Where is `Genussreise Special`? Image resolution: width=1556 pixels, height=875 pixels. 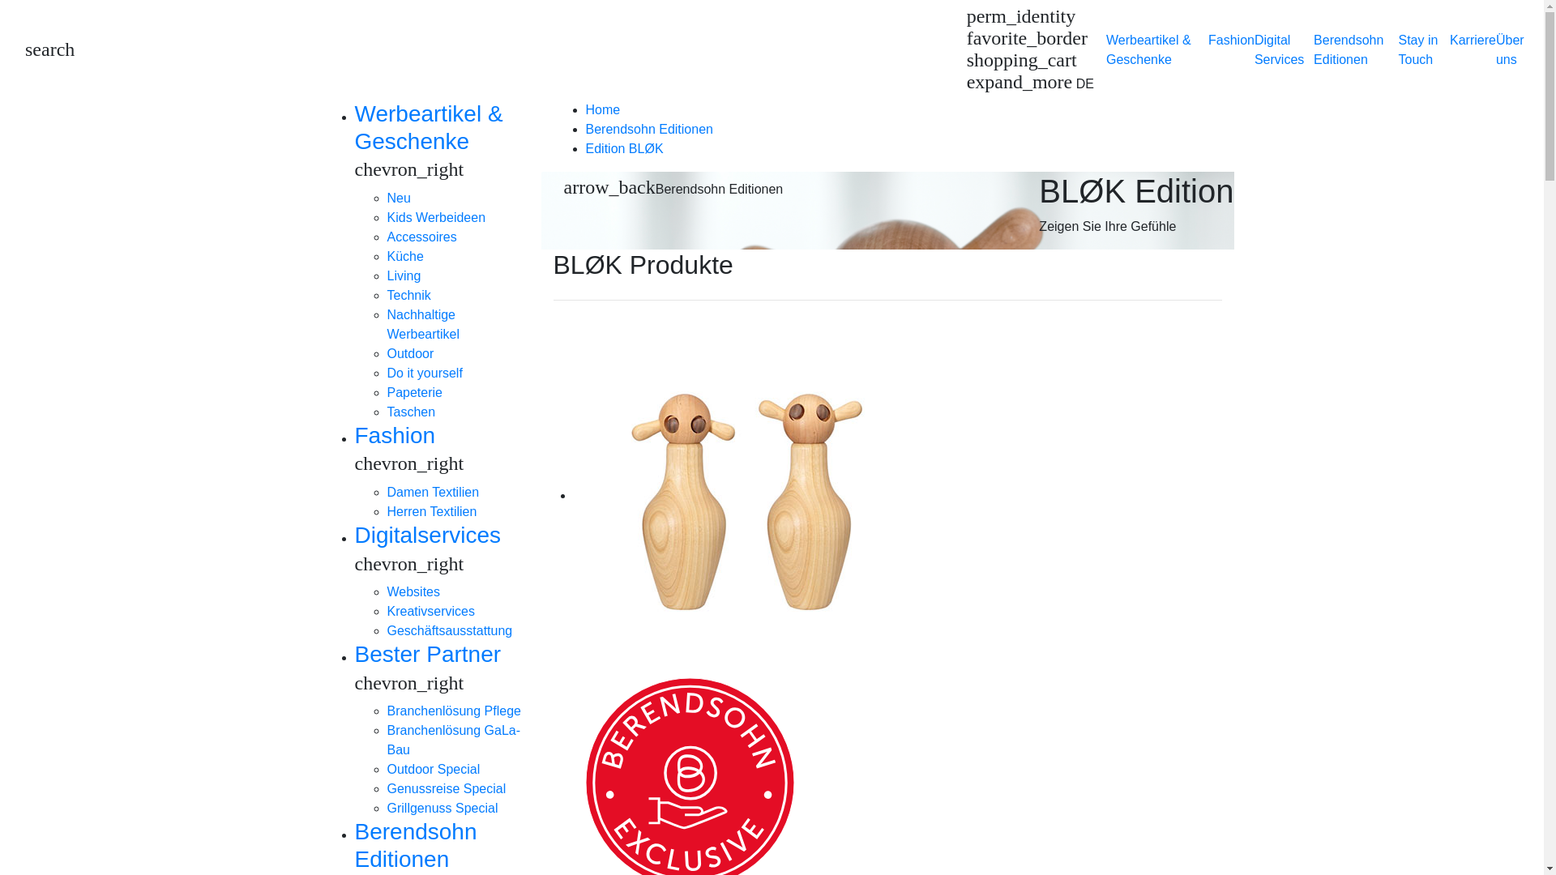 Genussreise Special is located at coordinates (447, 789).